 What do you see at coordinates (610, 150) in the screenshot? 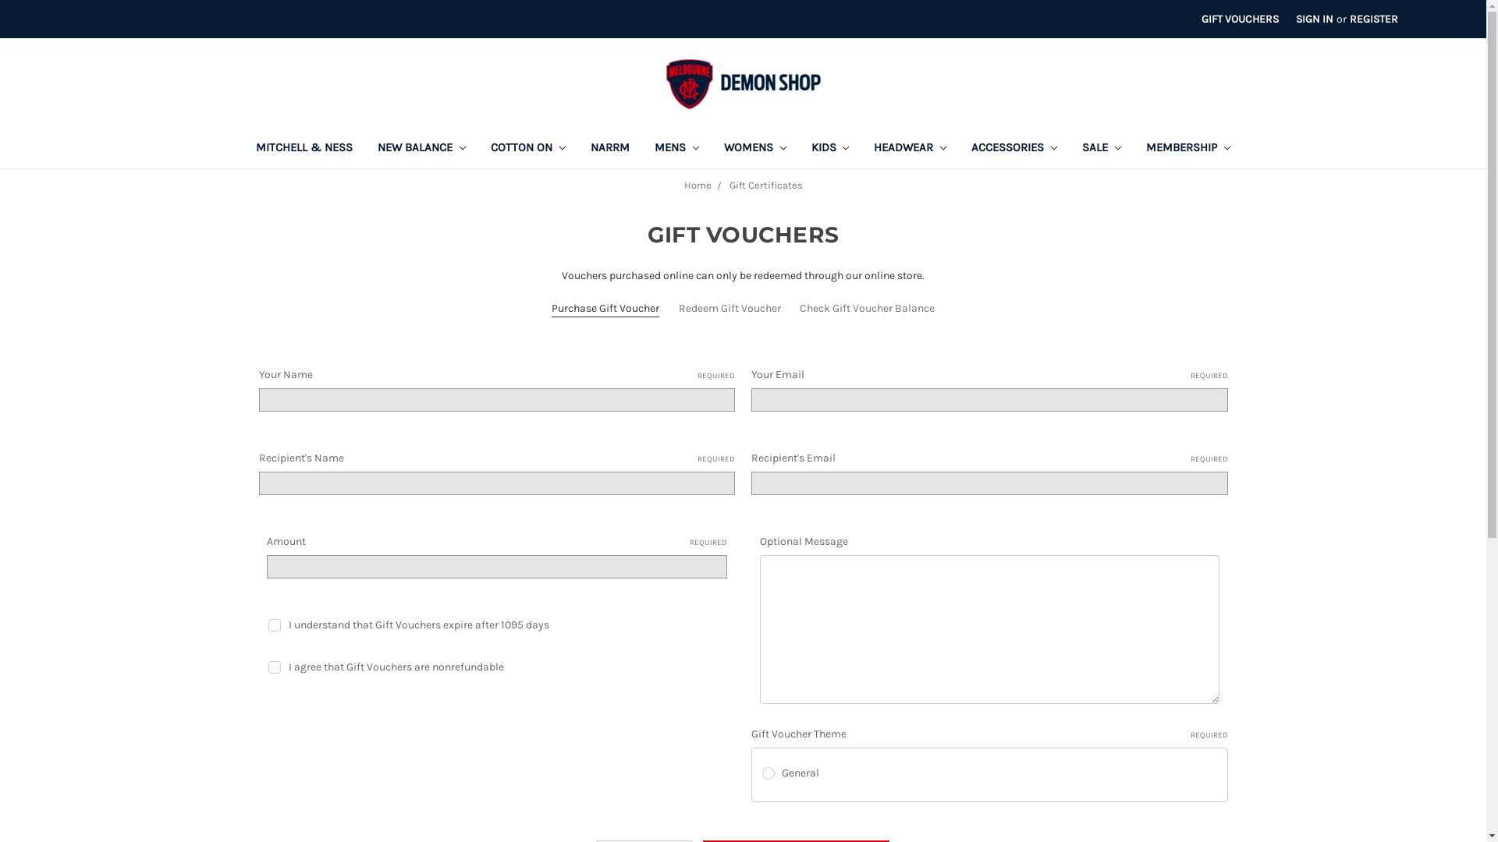
I see `NARRM` at bounding box center [610, 150].